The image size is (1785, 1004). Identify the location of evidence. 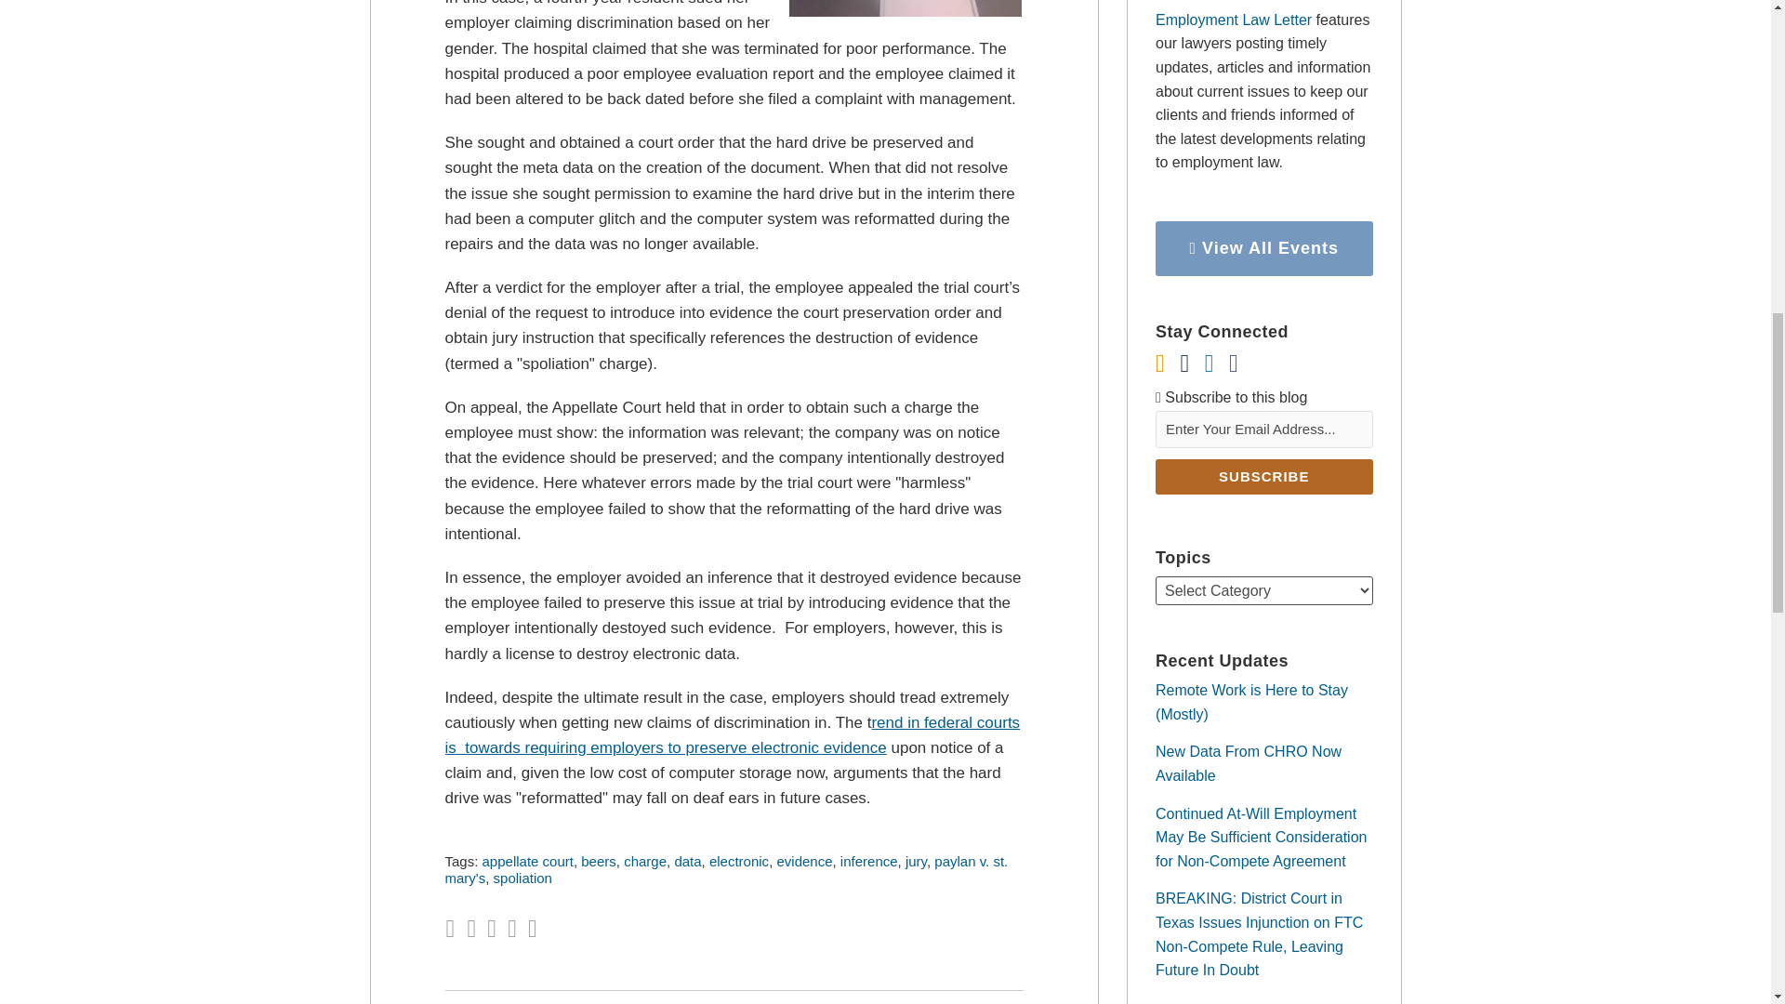
(803, 861).